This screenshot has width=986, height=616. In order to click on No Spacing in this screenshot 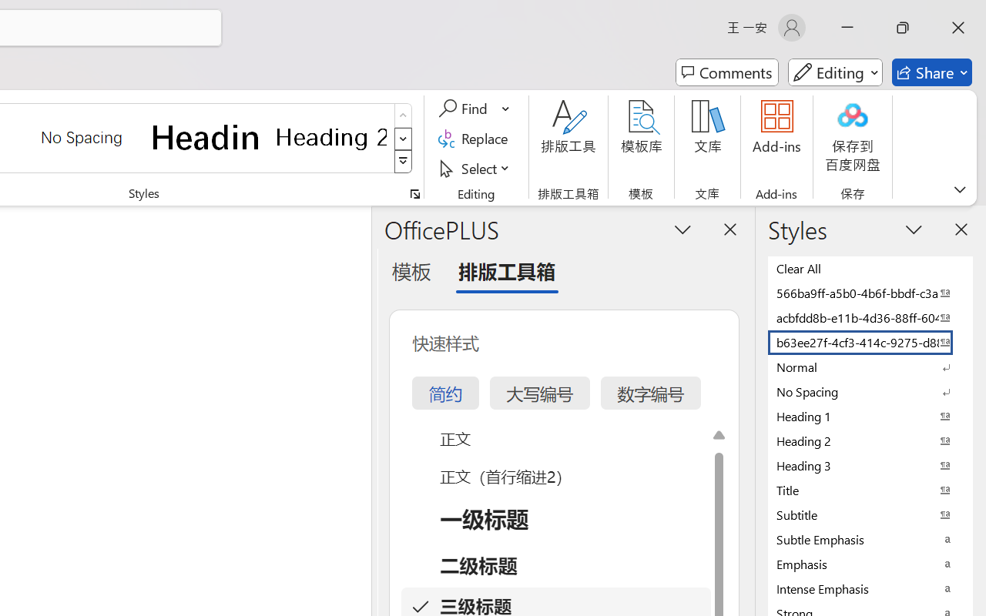, I will do `click(870, 391)`.